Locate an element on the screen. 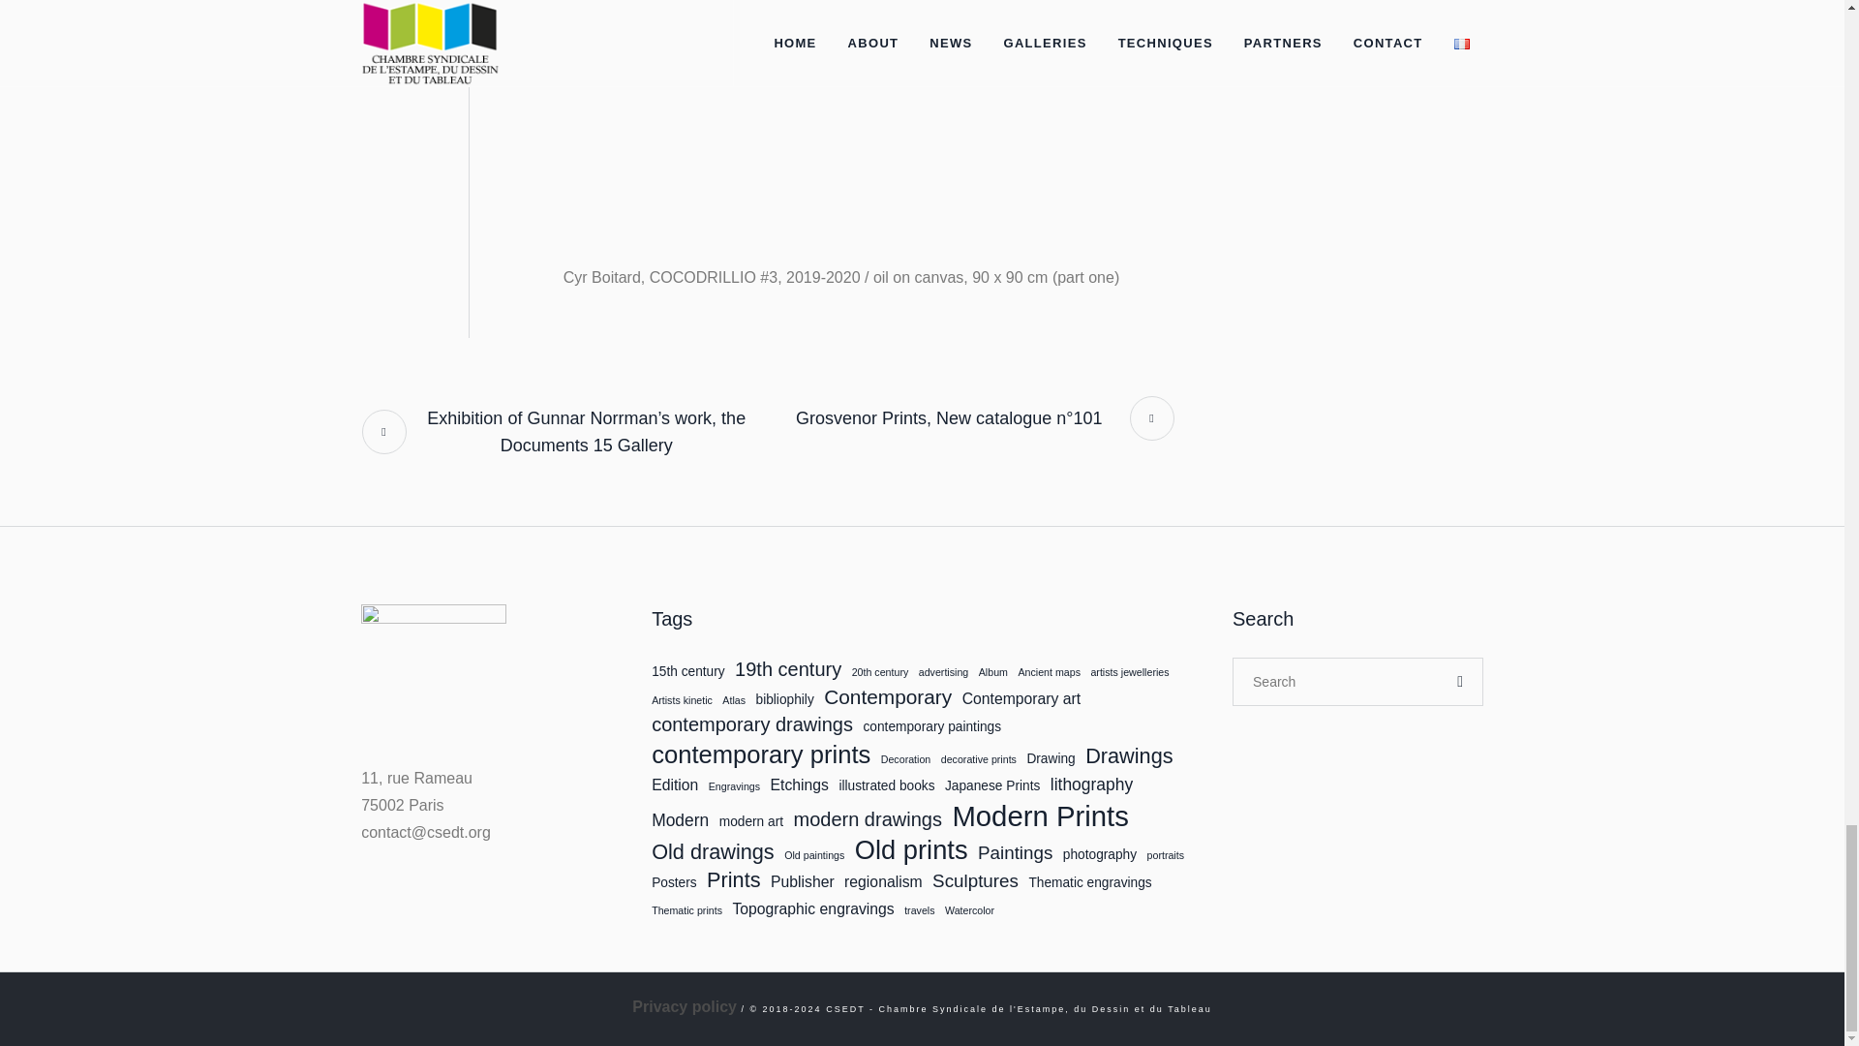 The image size is (1859, 1046). Atlas is located at coordinates (734, 701).